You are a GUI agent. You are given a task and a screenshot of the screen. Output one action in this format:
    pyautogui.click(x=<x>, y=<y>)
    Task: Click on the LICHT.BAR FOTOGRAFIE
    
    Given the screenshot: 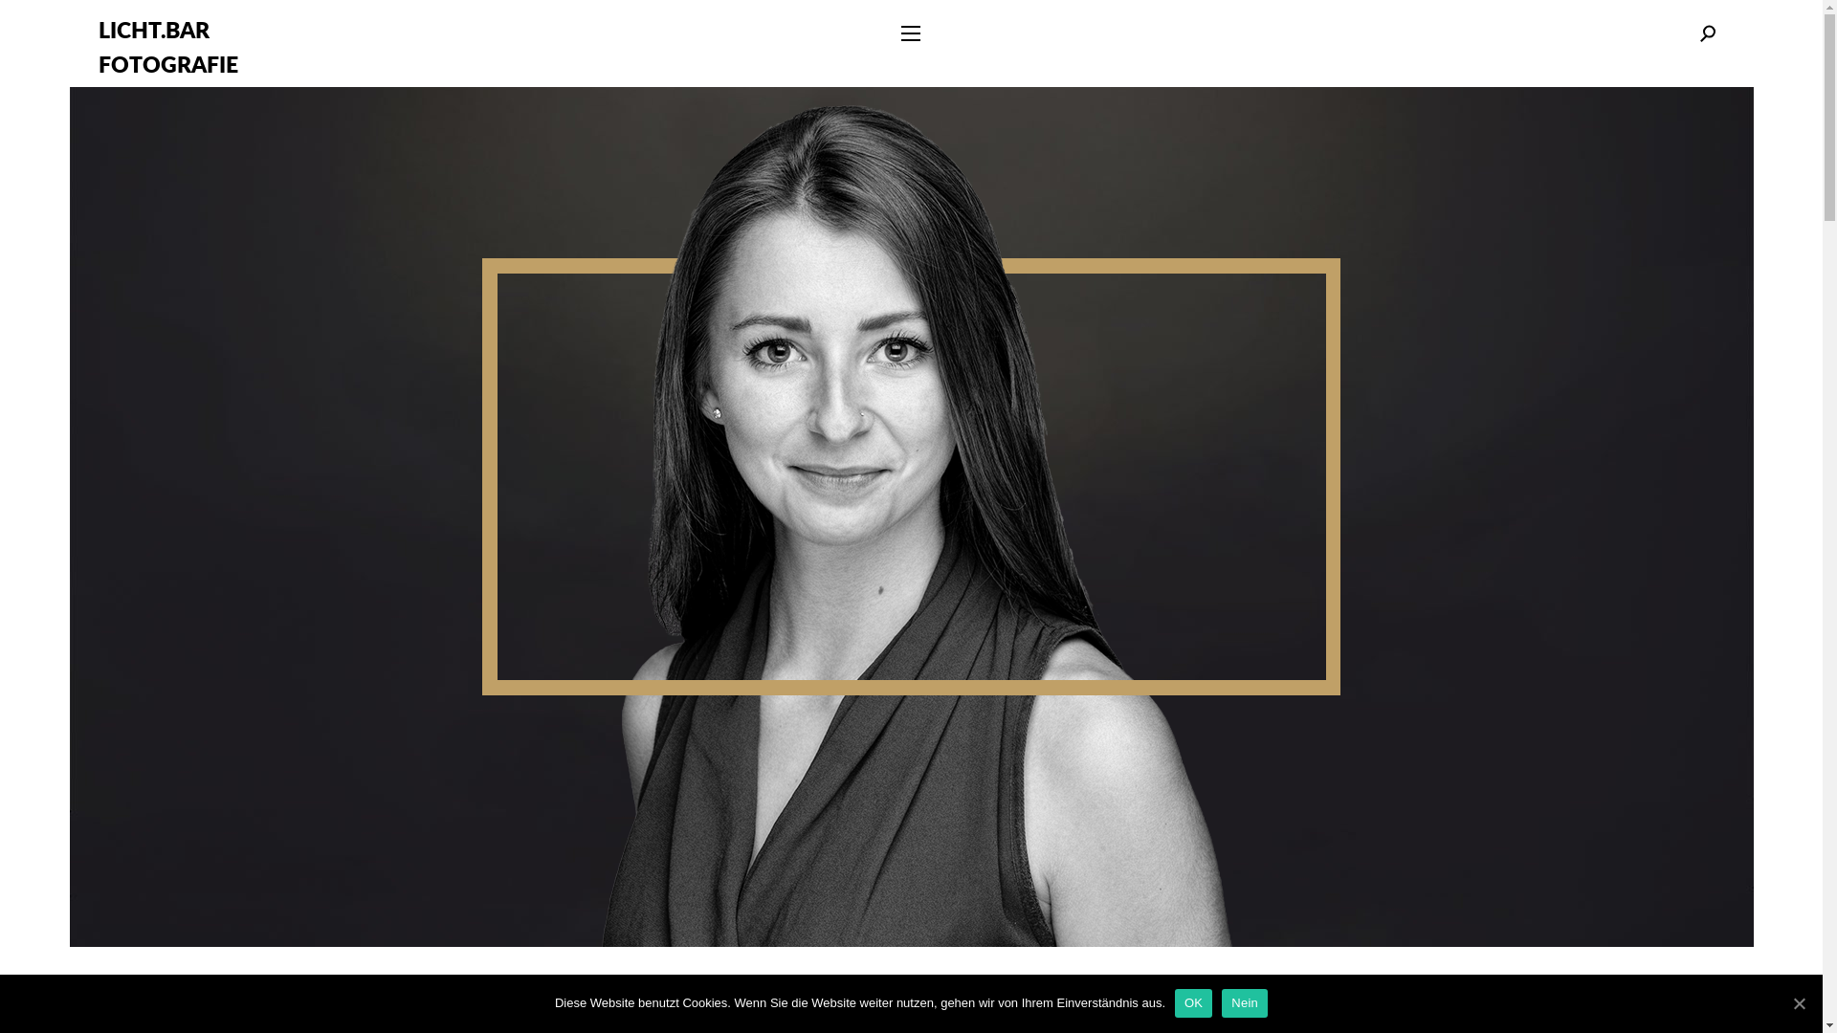 What is the action you would take?
    pyautogui.click(x=167, y=48)
    